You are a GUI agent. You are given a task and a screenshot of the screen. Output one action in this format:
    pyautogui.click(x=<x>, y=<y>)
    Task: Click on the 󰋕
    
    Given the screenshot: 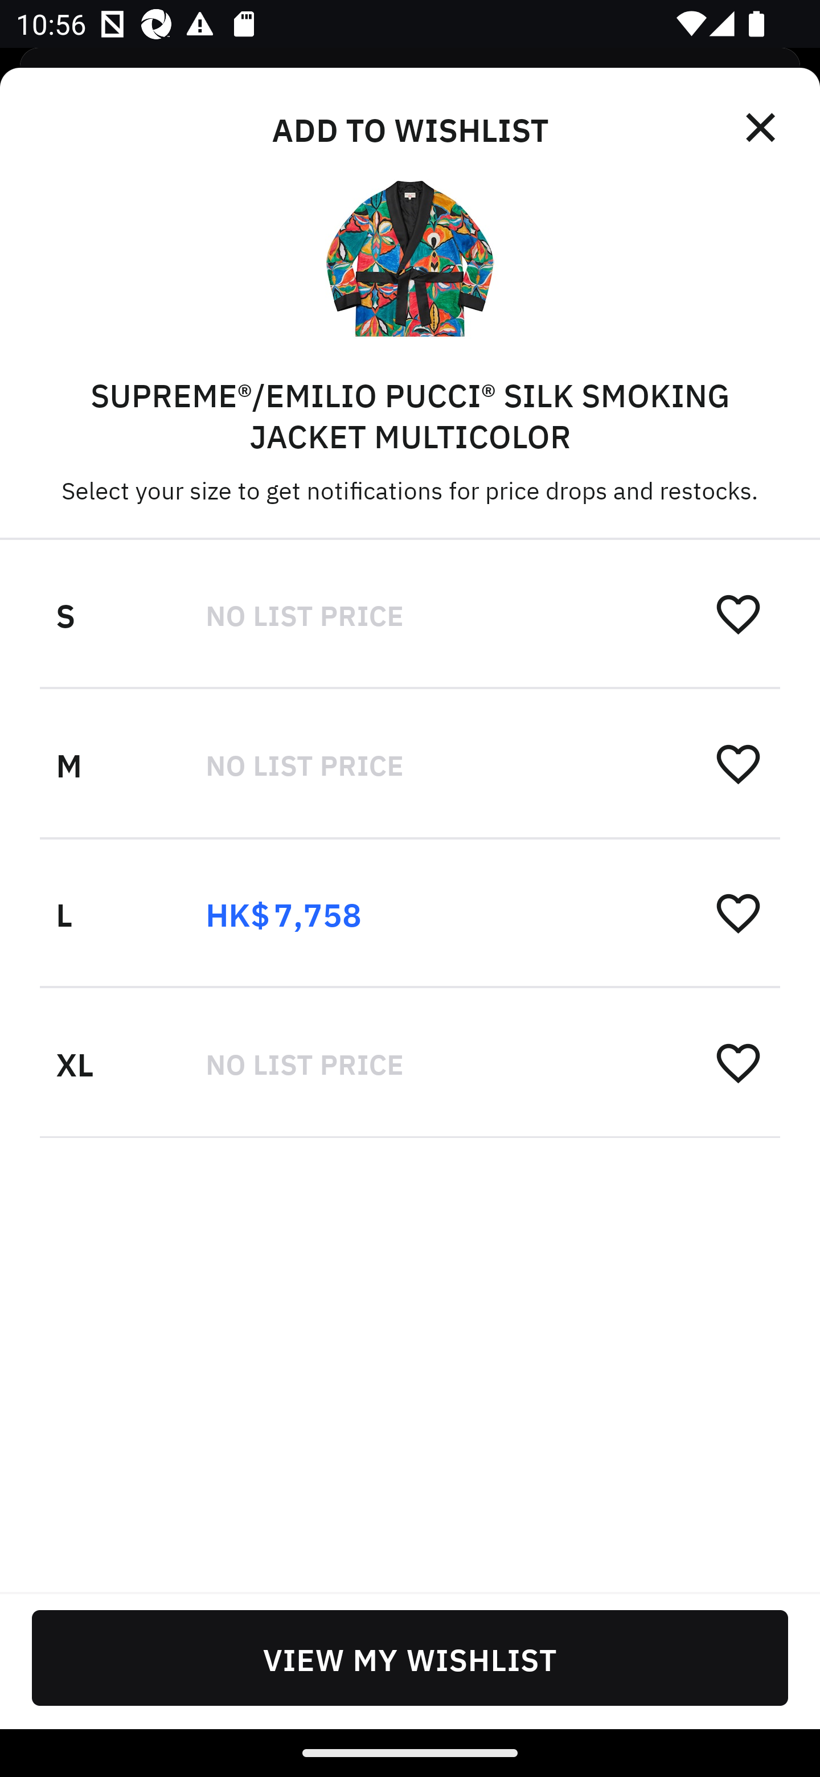 What is the action you would take?
    pyautogui.click(x=738, y=614)
    